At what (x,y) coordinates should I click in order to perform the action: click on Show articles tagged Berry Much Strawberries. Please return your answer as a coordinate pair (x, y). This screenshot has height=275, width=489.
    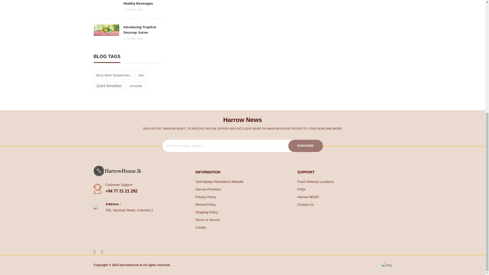
    Looking at the image, I should click on (113, 75).